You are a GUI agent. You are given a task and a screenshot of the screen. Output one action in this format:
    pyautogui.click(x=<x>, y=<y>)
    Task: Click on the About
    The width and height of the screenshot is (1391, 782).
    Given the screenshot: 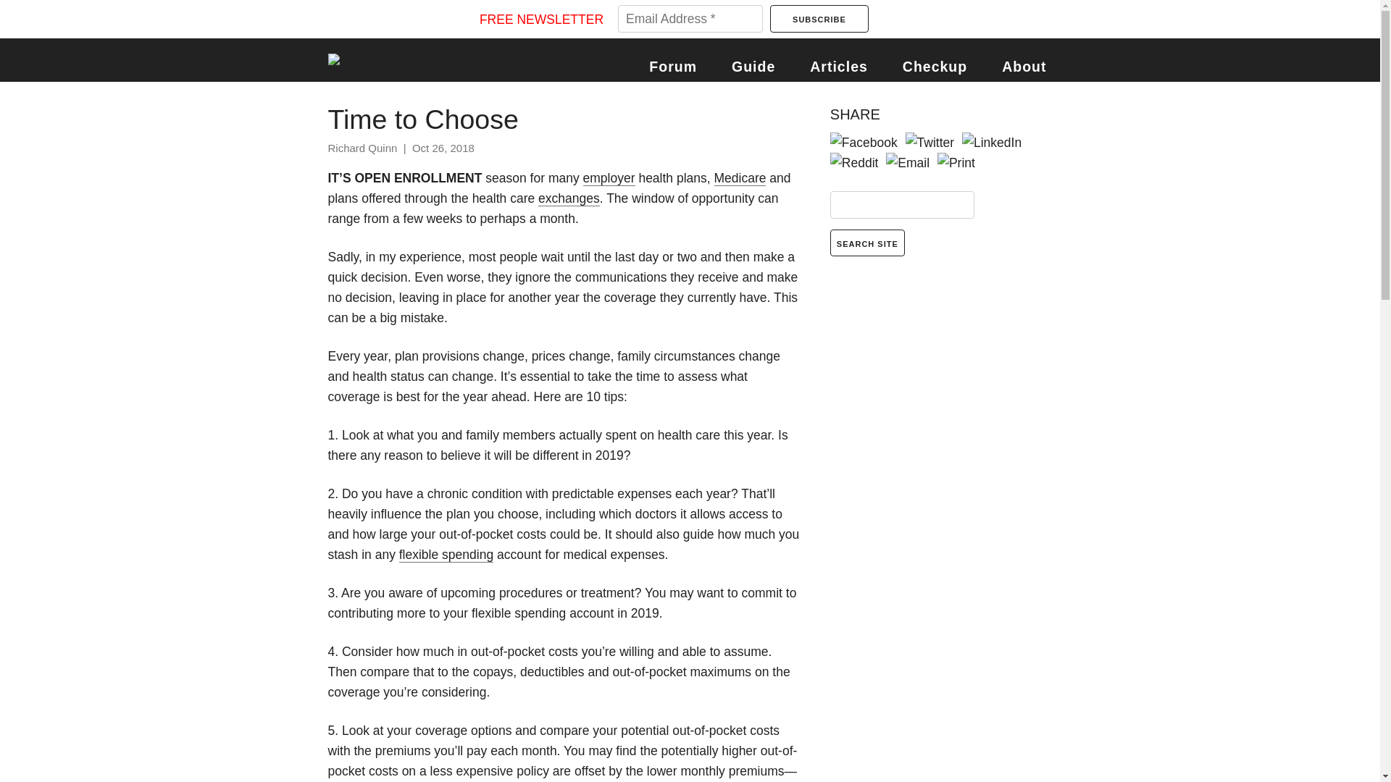 What is the action you would take?
    pyautogui.click(x=1023, y=67)
    